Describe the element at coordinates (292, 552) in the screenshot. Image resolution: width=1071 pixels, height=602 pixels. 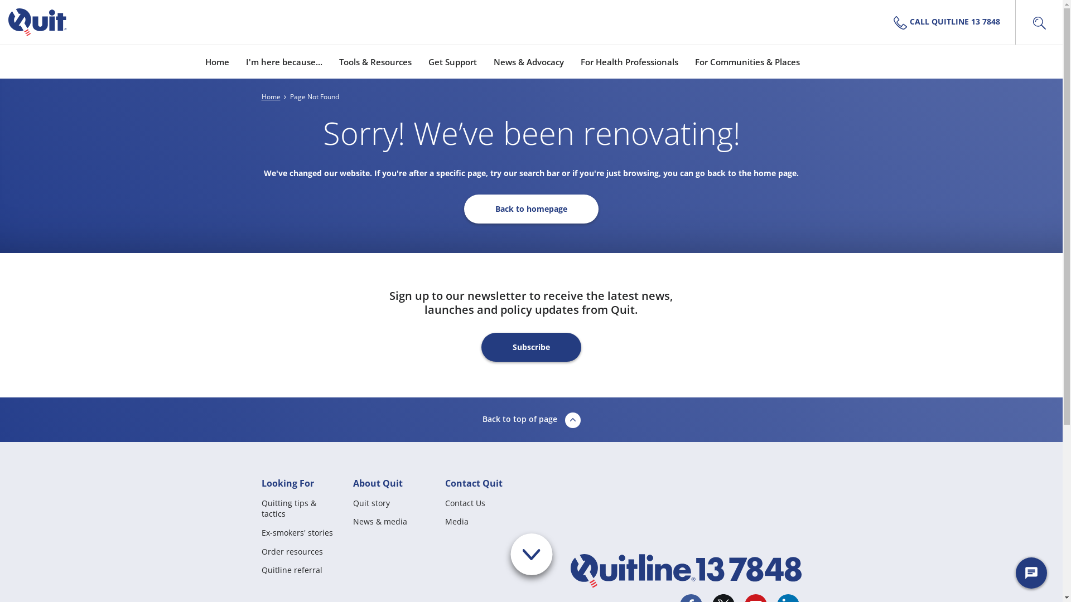
I see `Order resources` at that location.